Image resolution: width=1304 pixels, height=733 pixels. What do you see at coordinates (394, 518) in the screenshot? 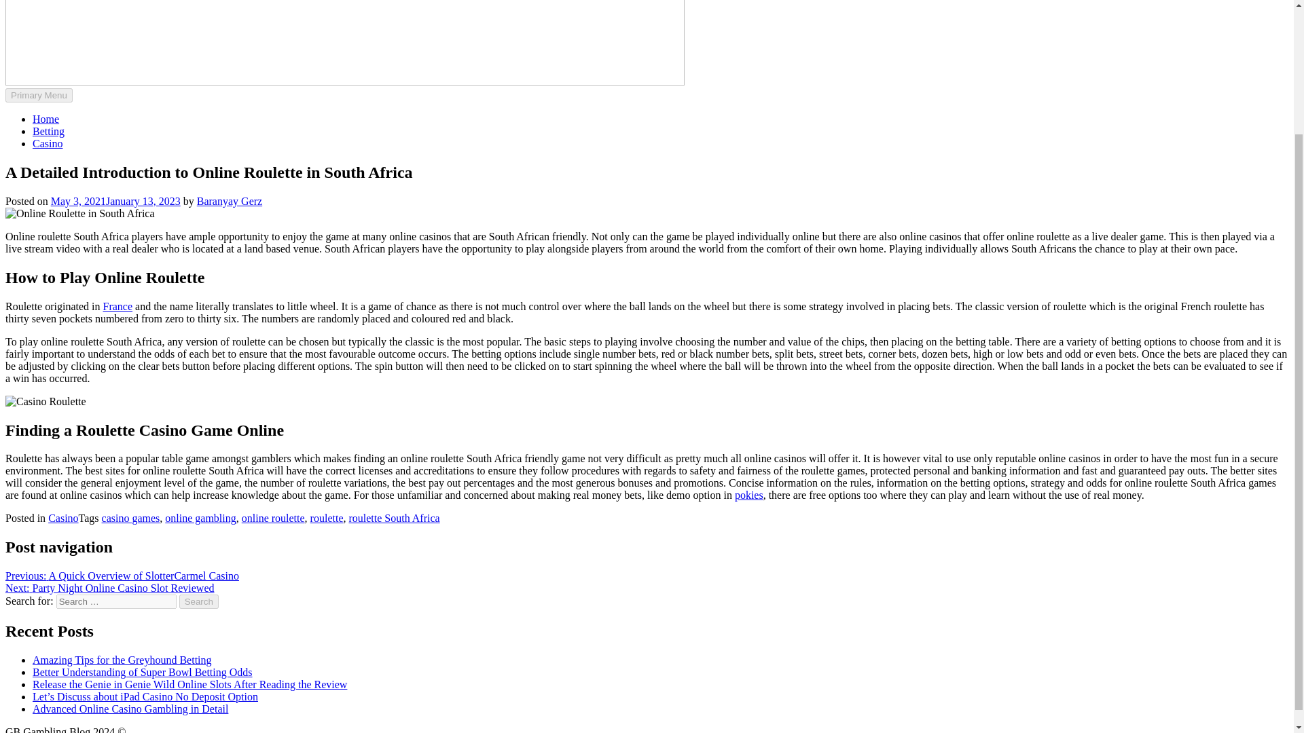
I see `roulette South Africa` at bounding box center [394, 518].